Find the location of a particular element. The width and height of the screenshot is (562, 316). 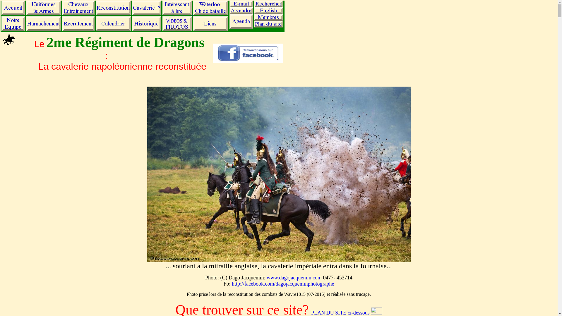

PLAN DU SITE ci-dessous is located at coordinates (340, 313).